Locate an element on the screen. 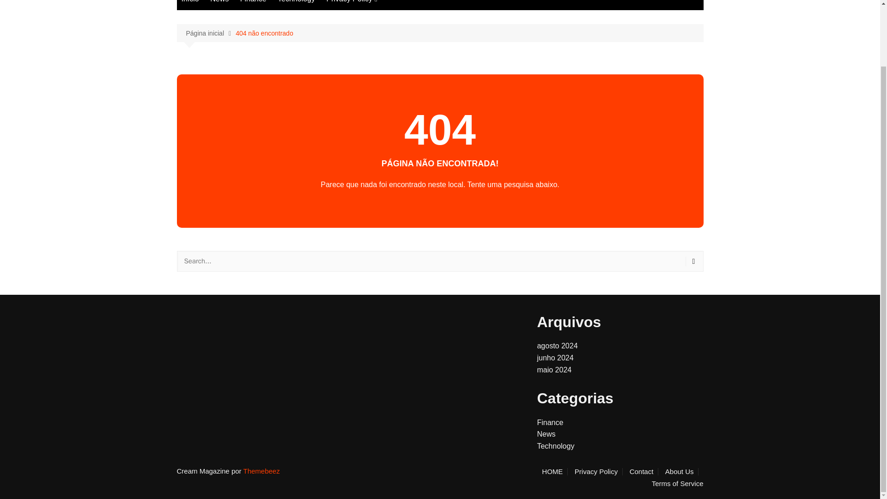 The image size is (887, 499). HOME is located at coordinates (554, 472).